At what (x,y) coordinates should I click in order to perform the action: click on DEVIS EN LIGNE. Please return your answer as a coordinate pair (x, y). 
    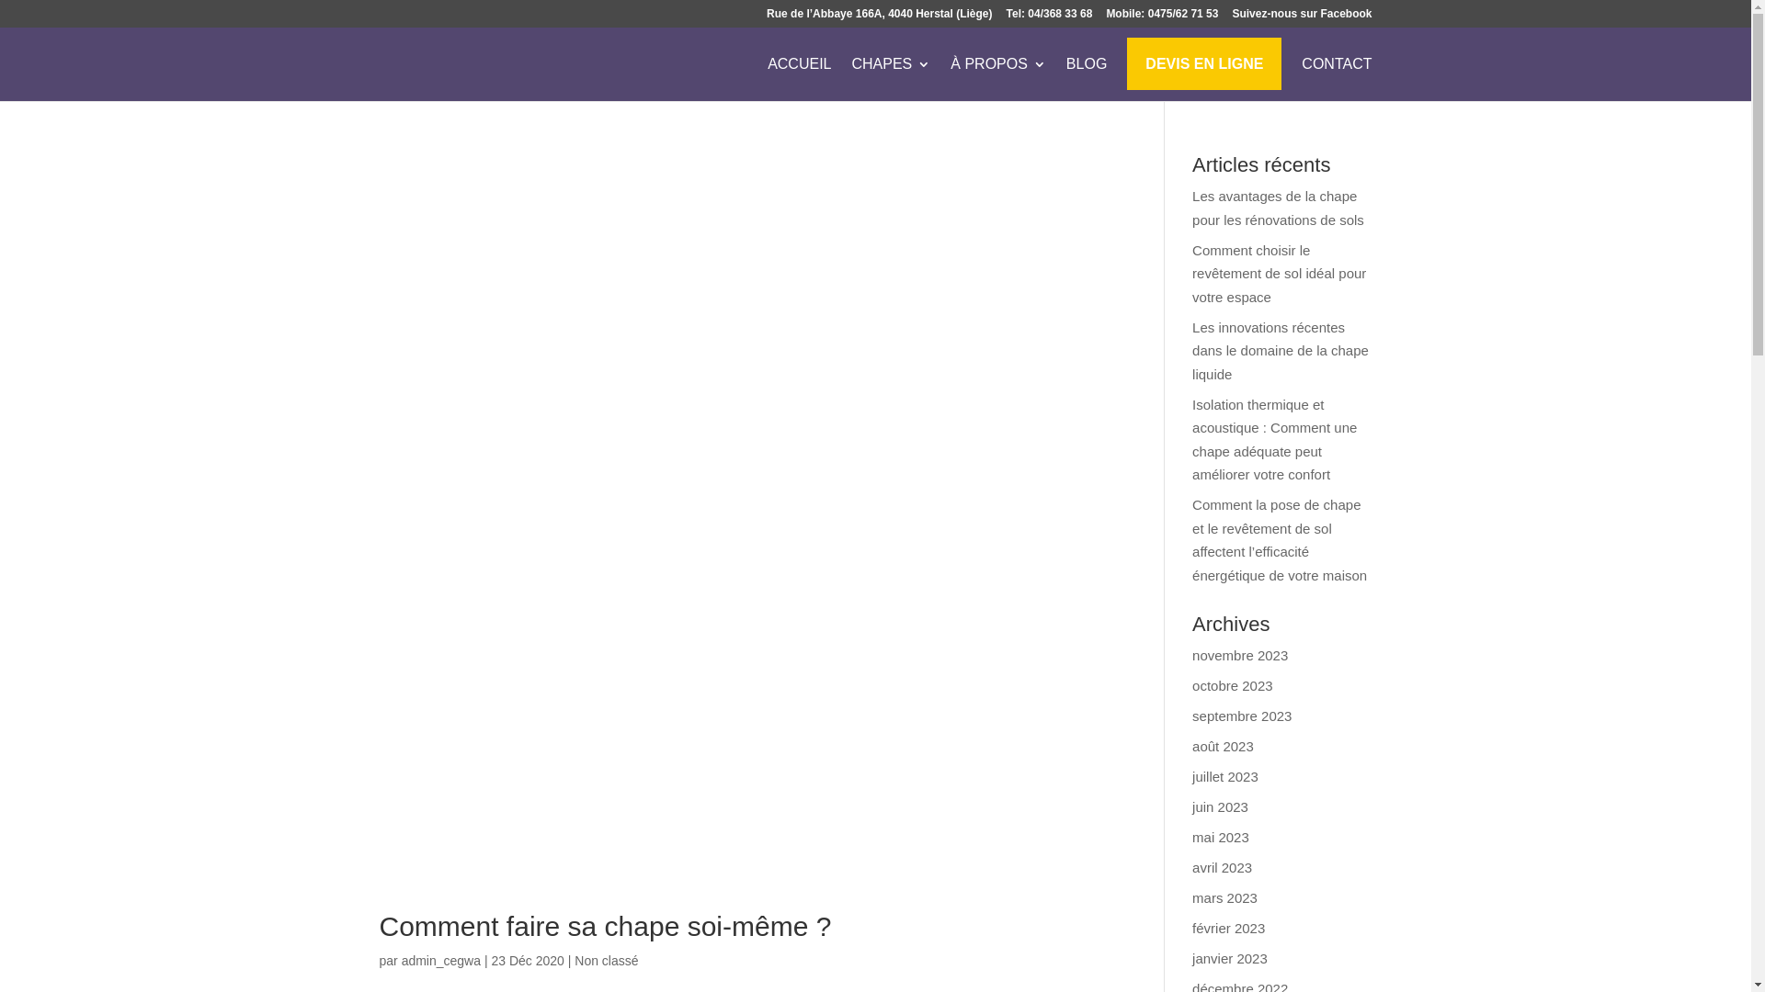
    Looking at the image, I should click on (1204, 79).